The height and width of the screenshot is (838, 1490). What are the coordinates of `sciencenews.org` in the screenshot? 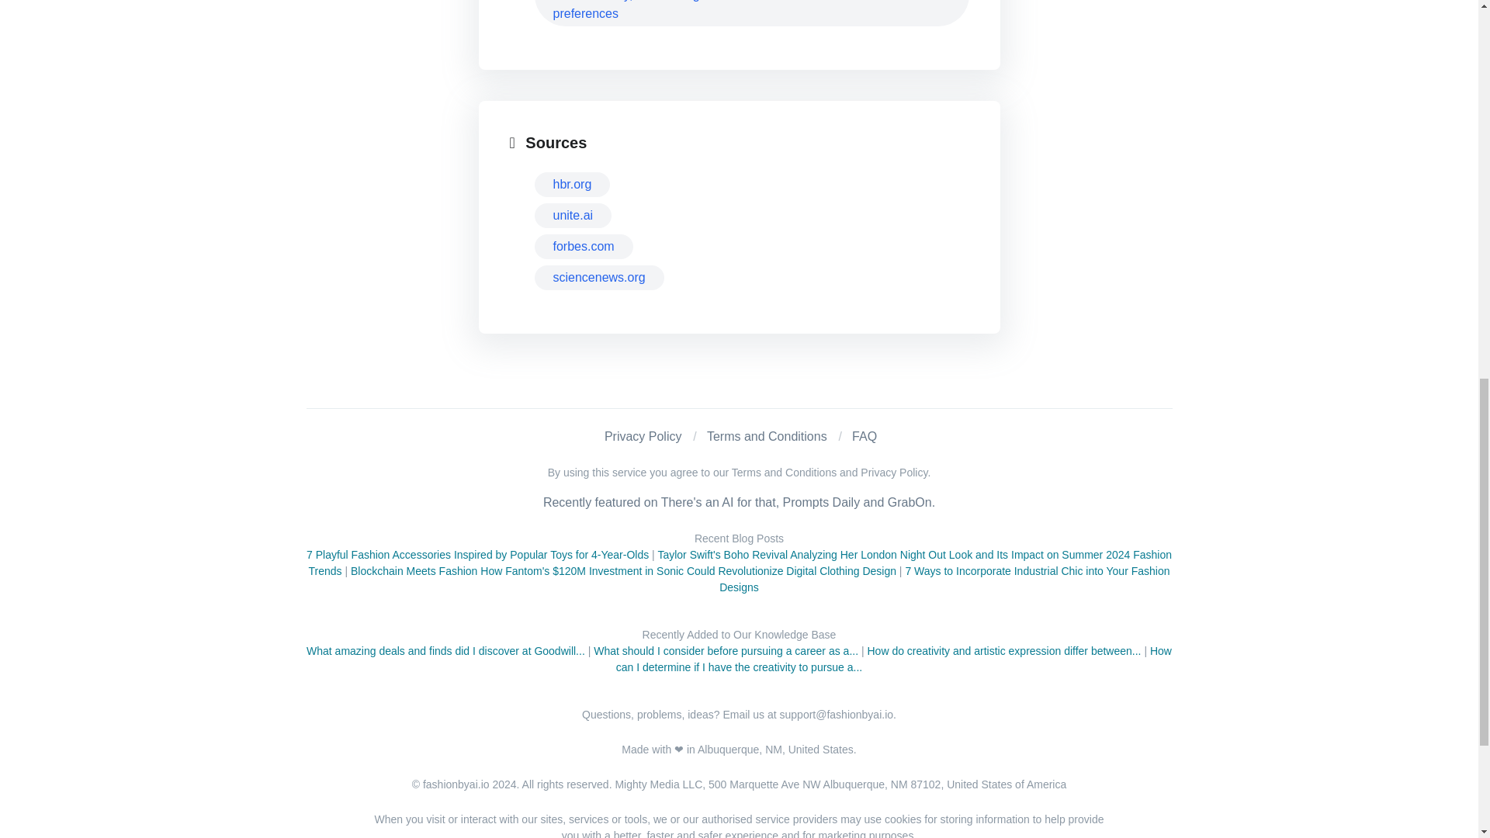 It's located at (598, 278).